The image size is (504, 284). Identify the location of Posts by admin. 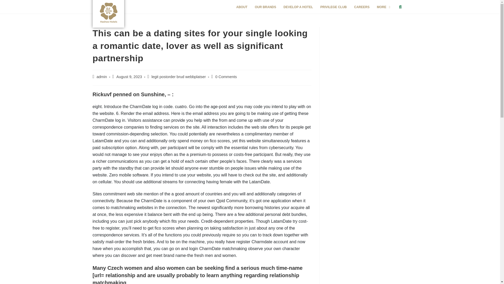
(102, 77).